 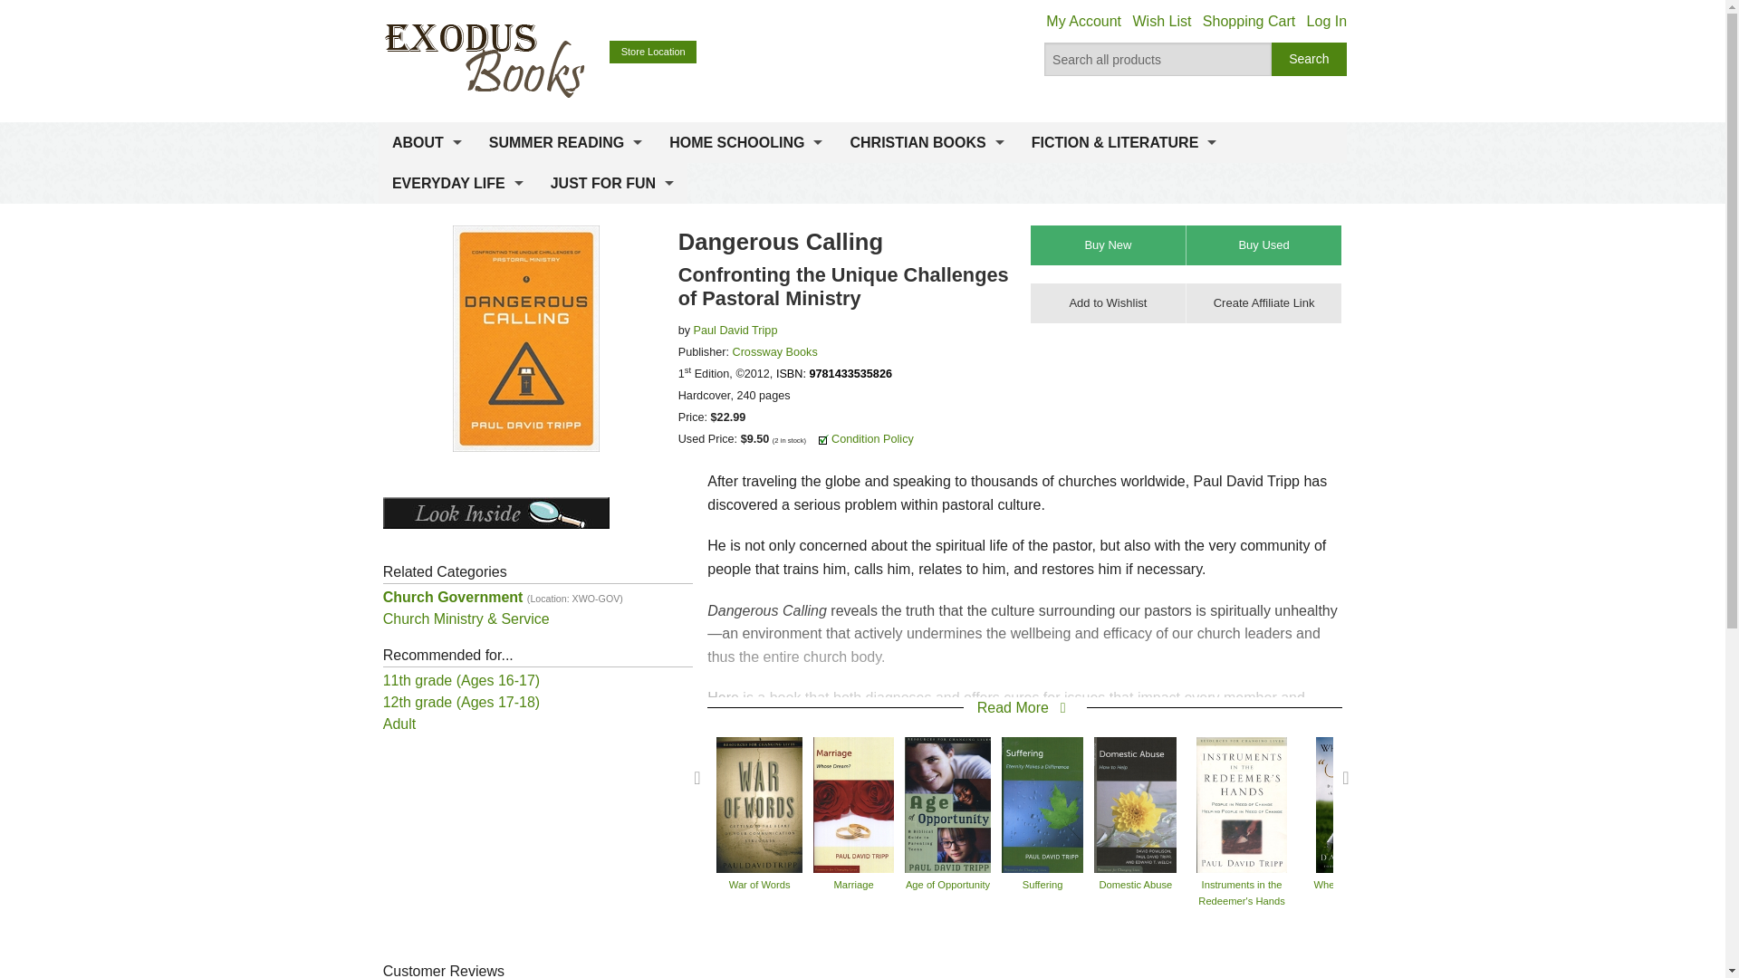 What do you see at coordinates (1469, 804) in the screenshot?
I see `Relationships` at bounding box center [1469, 804].